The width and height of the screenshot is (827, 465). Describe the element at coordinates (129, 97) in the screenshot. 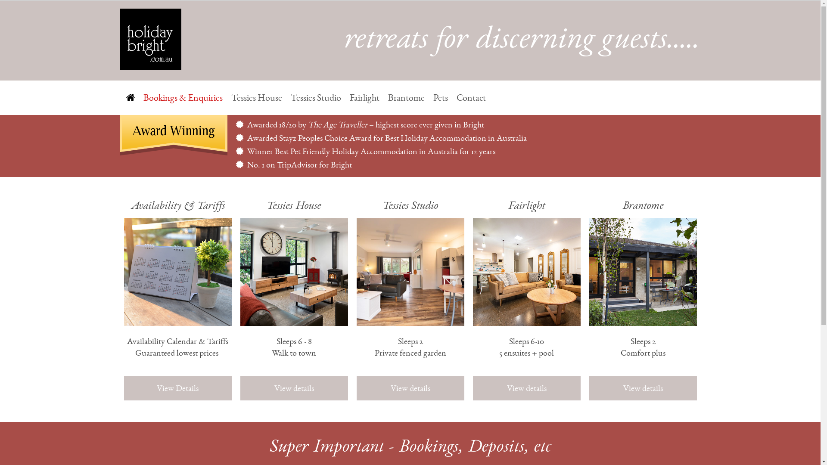

I see `Home` at that location.